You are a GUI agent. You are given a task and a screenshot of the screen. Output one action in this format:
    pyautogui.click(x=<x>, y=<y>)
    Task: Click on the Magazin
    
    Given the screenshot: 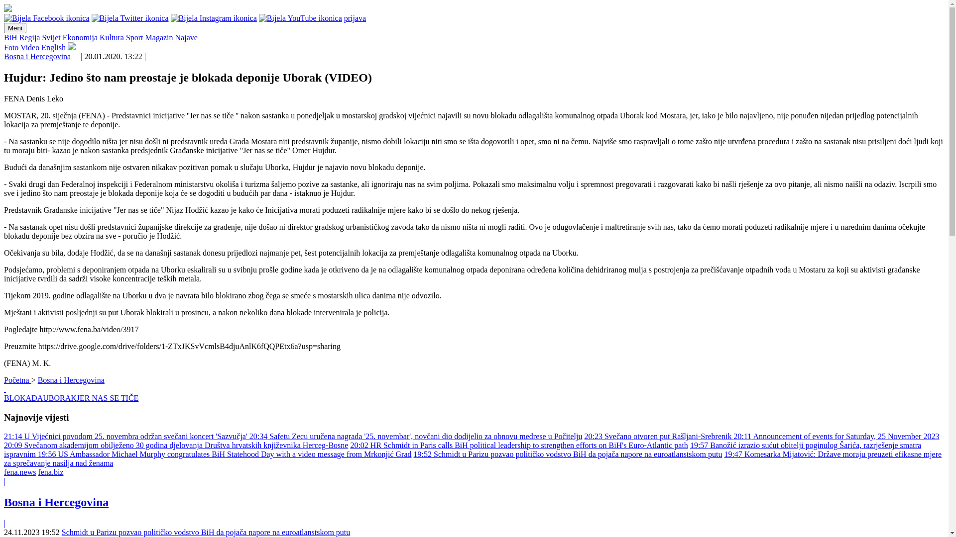 What is the action you would take?
    pyautogui.click(x=159, y=38)
    